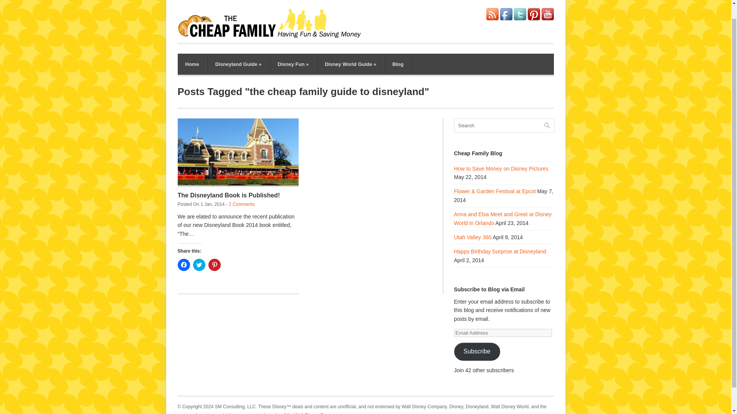  I want to click on The Disneyland Book is Published!, so click(238, 153).